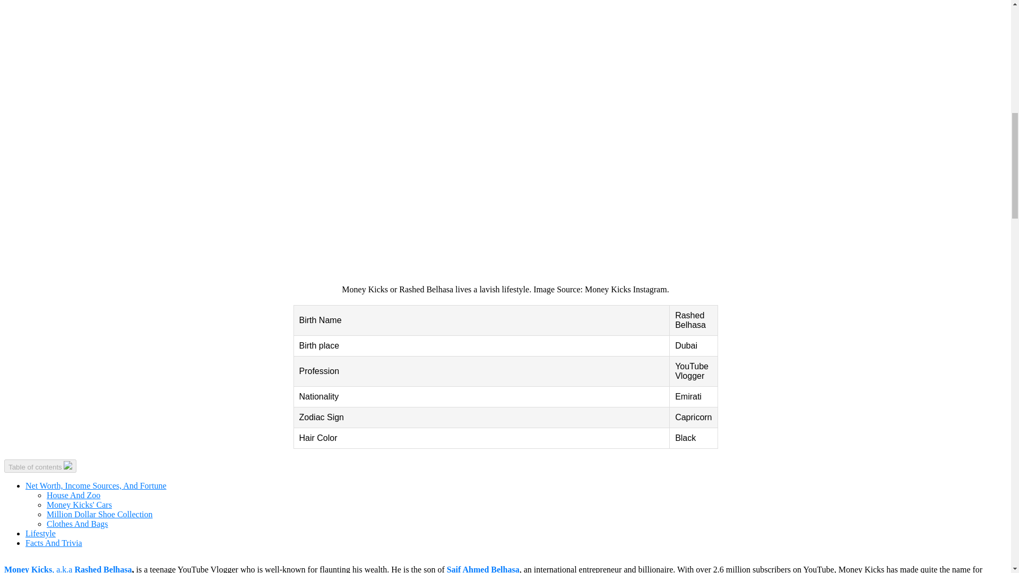  I want to click on Money Kicks' Cars, so click(80, 505).